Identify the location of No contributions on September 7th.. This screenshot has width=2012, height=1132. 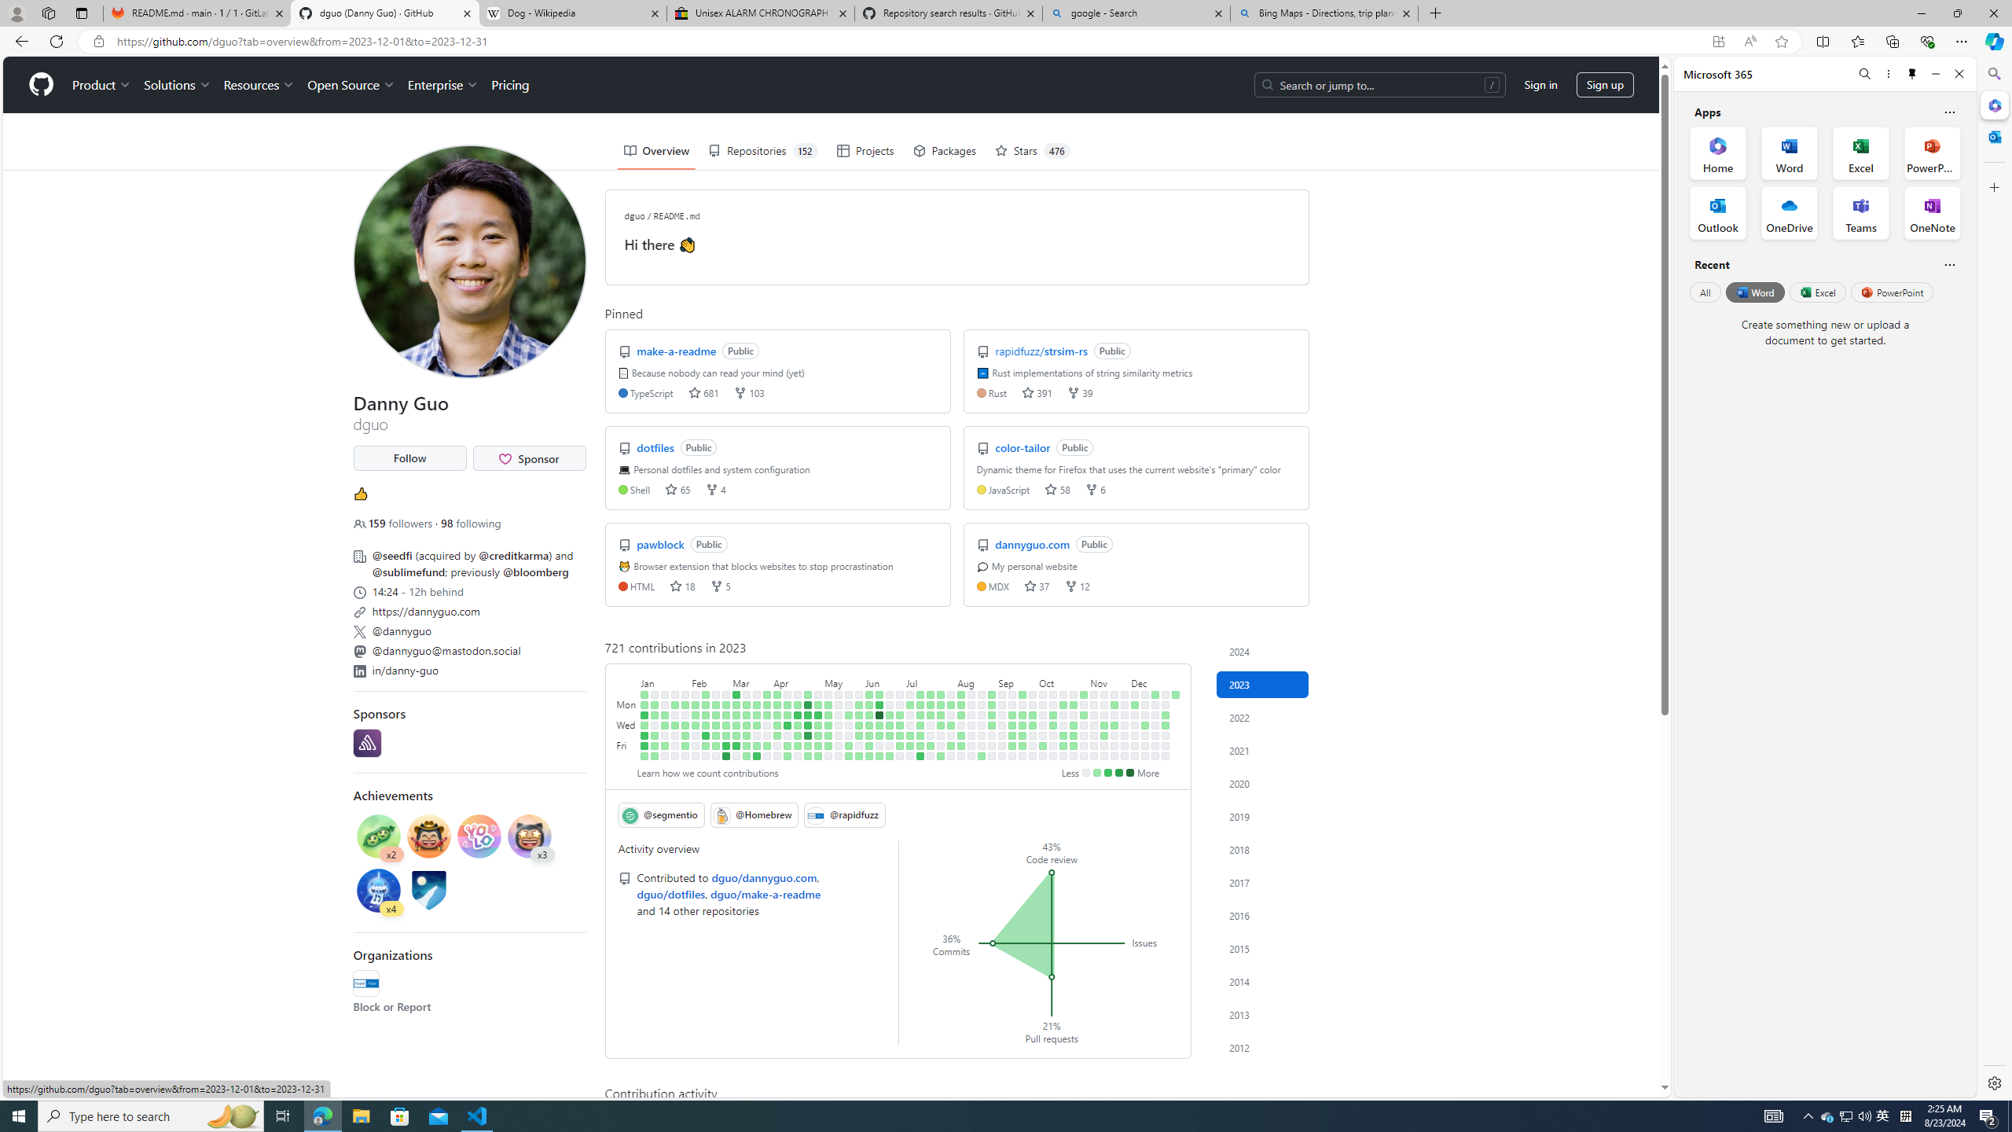
(1001, 735).